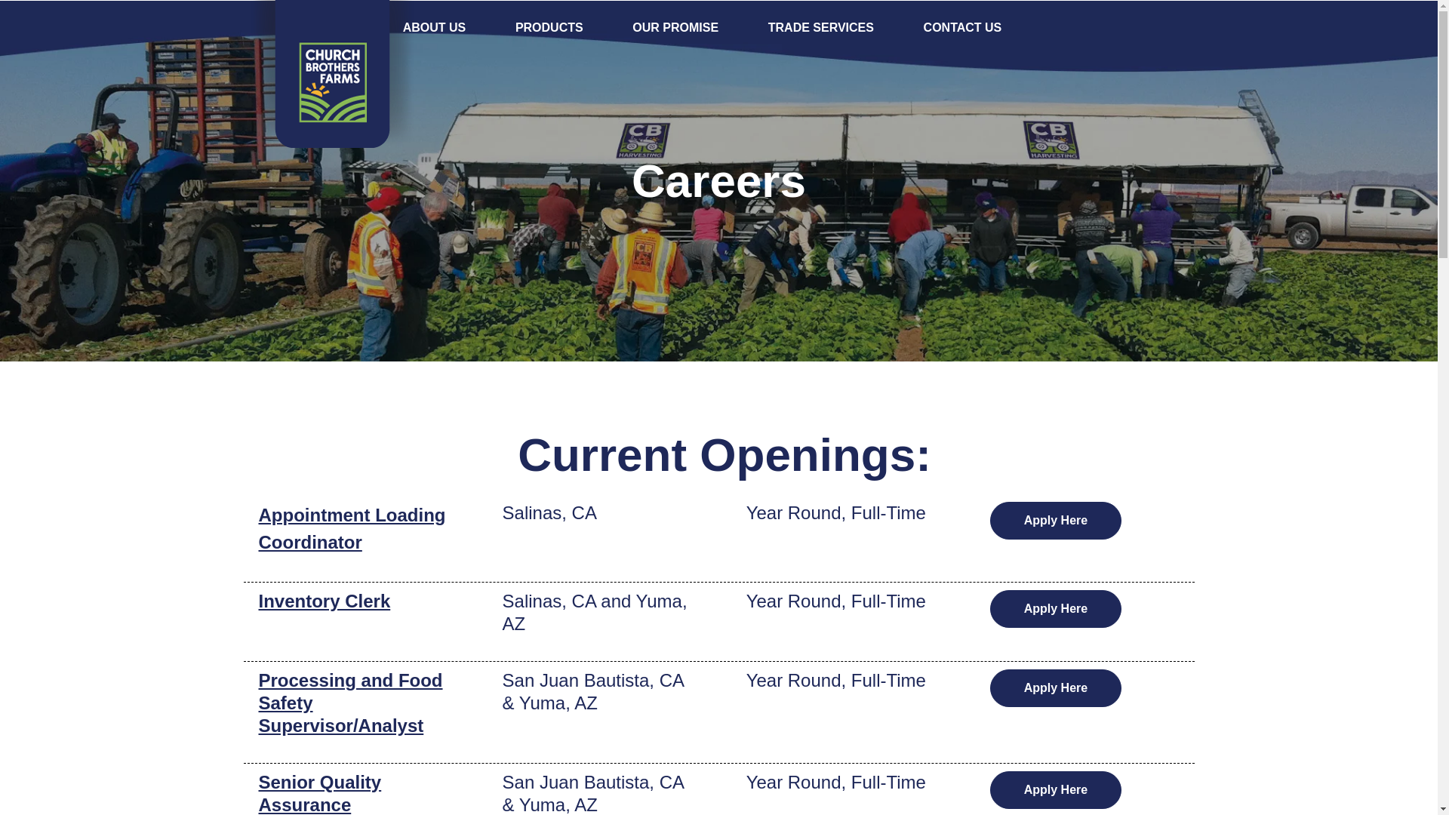  I want to click on ABOUT US, so click(435, 27).